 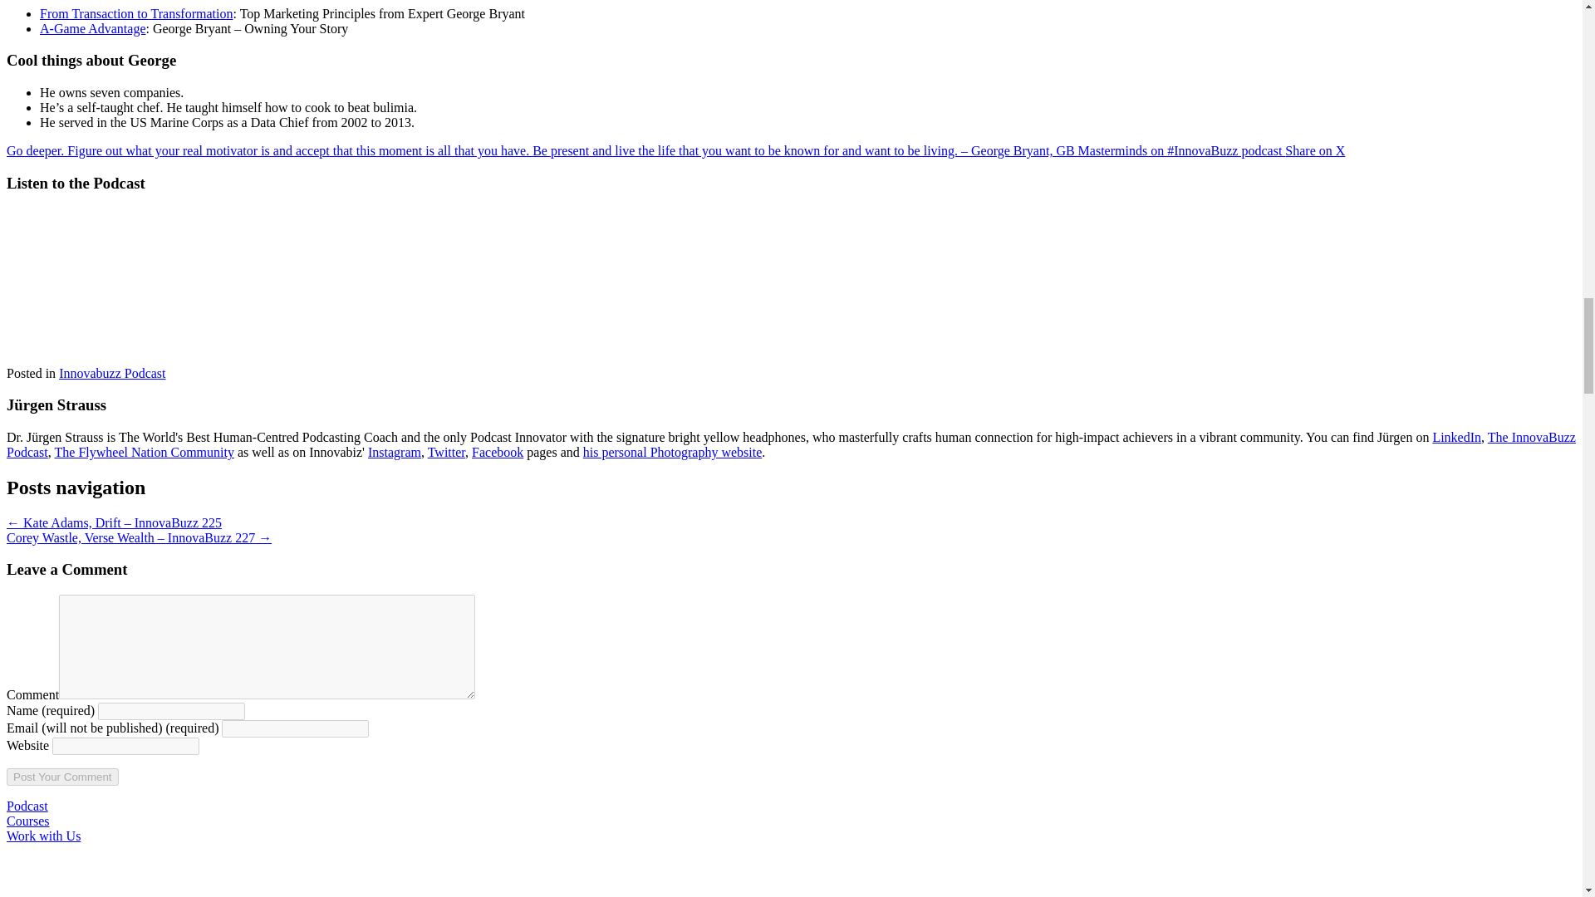 What do you see at coordinates (43, 836) in the screenshot?
I see `Work with Us` at bounding box center [43, 836].